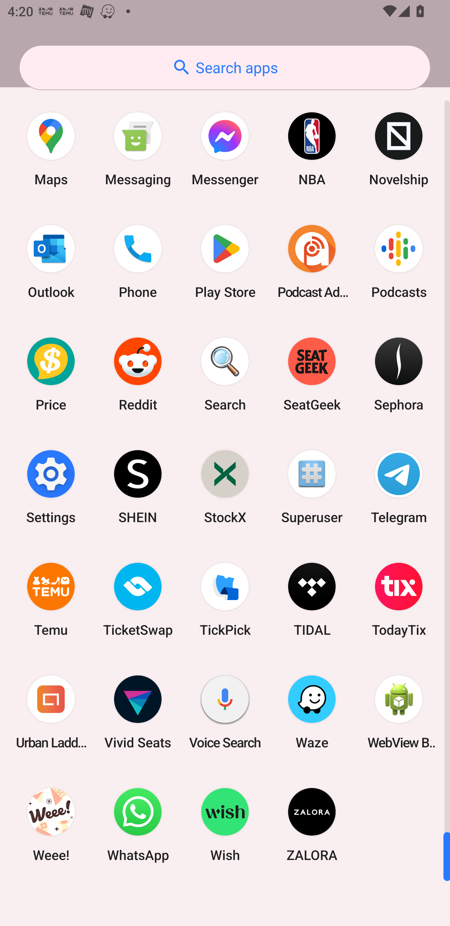  What do you see at coordinates (225, 824) in the screenshot?
I see `Wish` at bounding box center [225, 824].